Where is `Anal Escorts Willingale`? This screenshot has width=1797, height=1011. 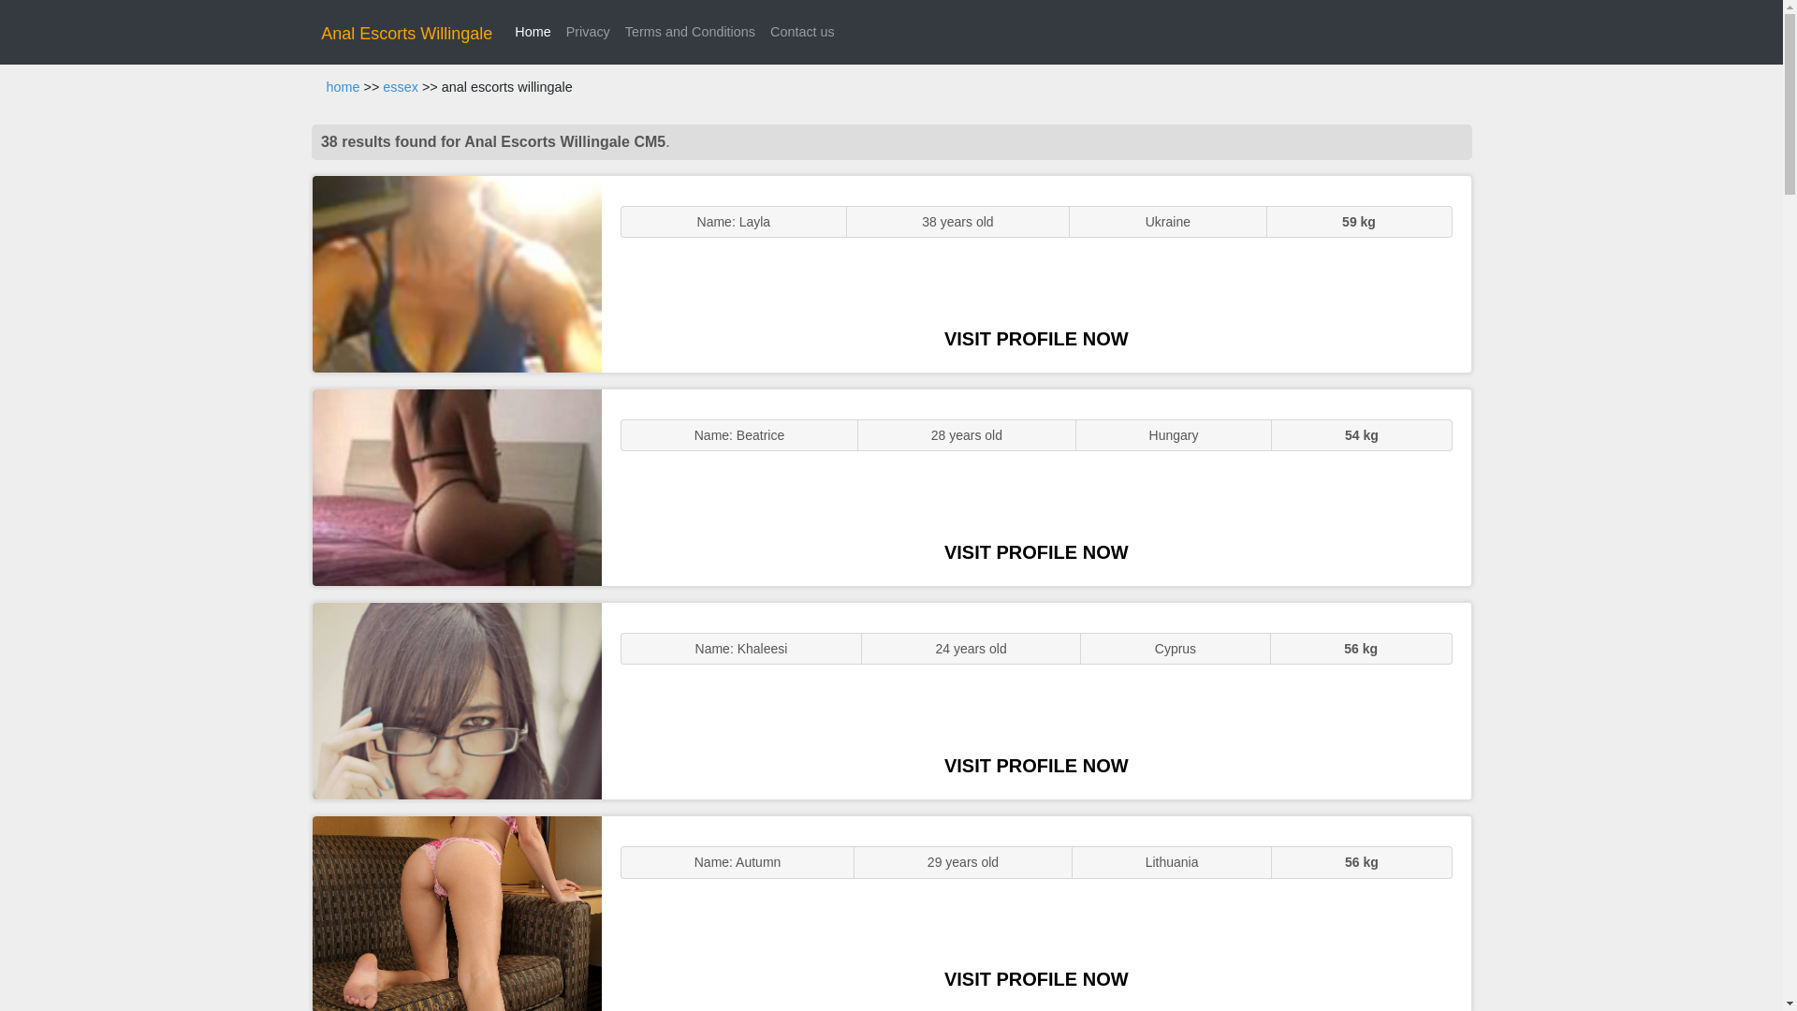 Anal Escorts Willingale is located at coordinates (406, 34).